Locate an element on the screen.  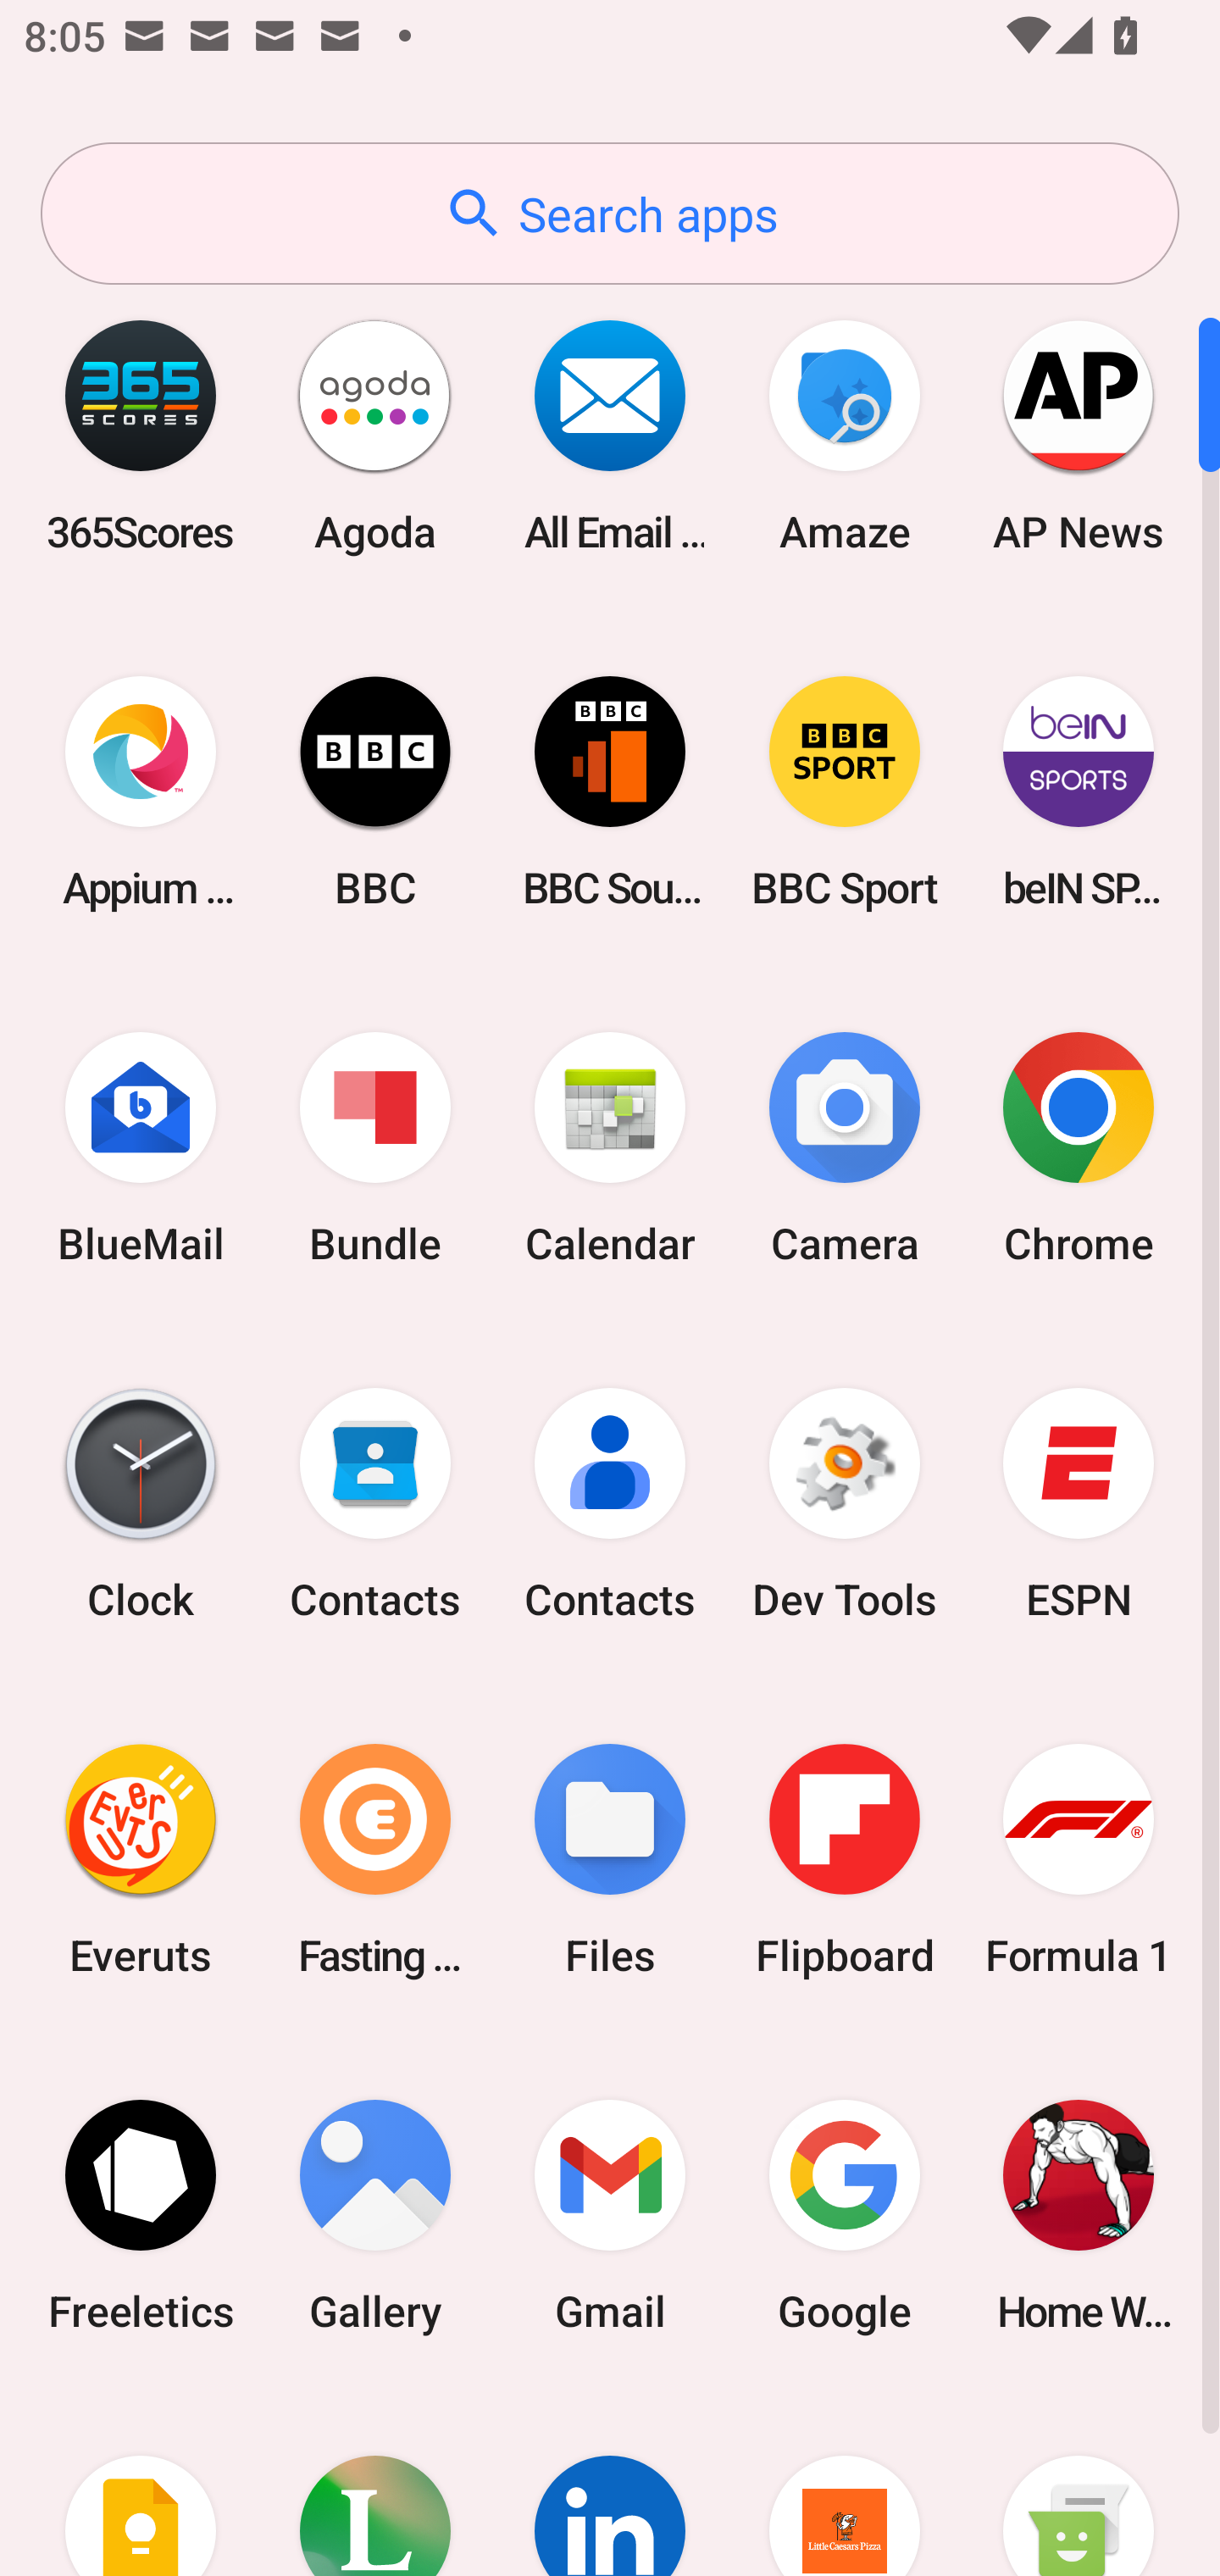
Freeletics is located at coordinates (141, 2215).